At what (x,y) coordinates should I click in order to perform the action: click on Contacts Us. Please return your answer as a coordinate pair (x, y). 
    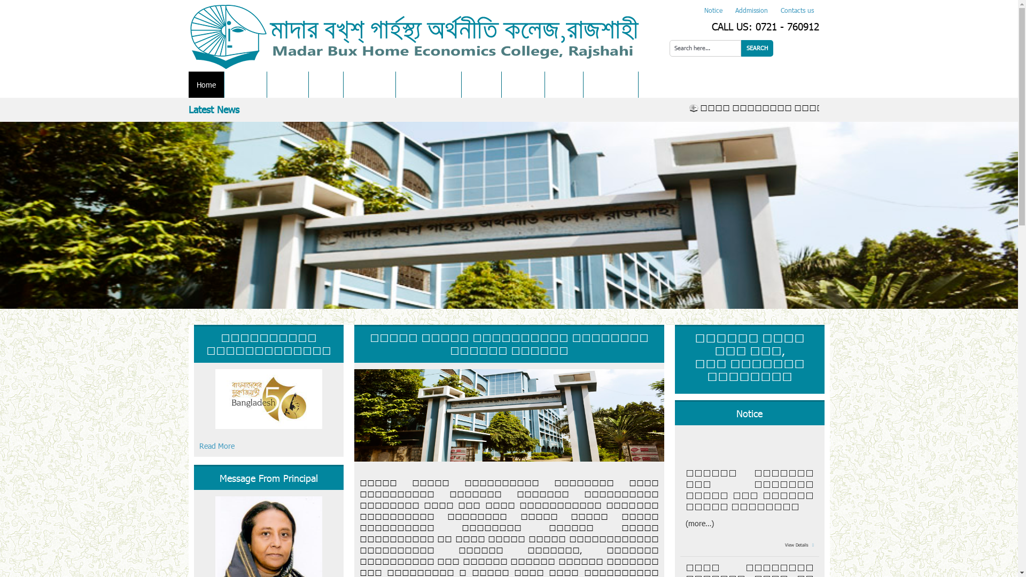
    Looking at the image, I should click on (611, 84).